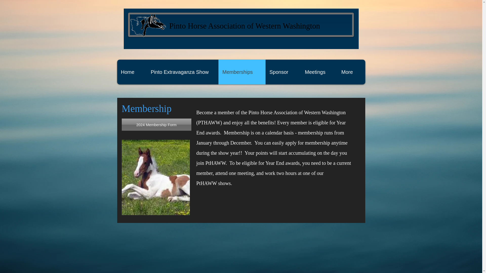 Image resolution: width=486 pixels, height=273 pixels. I want to click on Memberships, so click(242, 72).